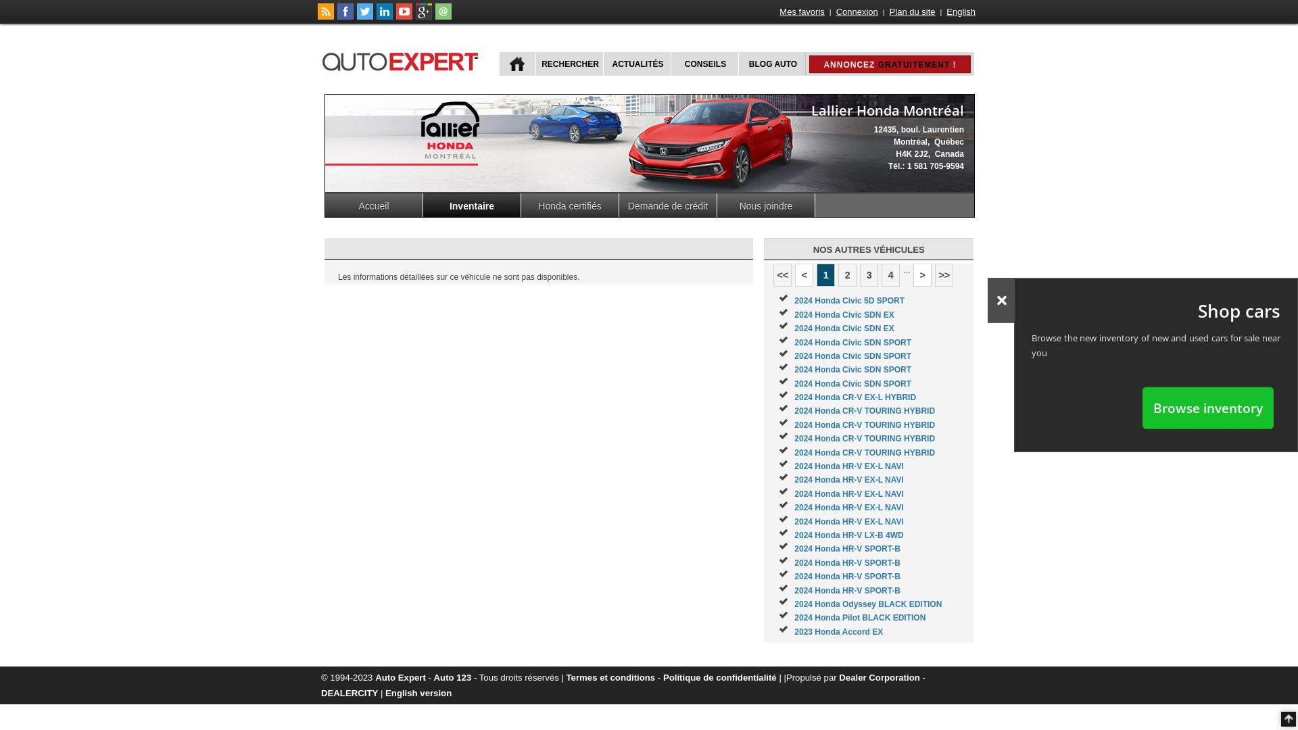 This screenshot has height=730, width=1298. What do you see at coordinates (826, 275) in the screenshot?
I see `1` at bounding box center [826, 275].